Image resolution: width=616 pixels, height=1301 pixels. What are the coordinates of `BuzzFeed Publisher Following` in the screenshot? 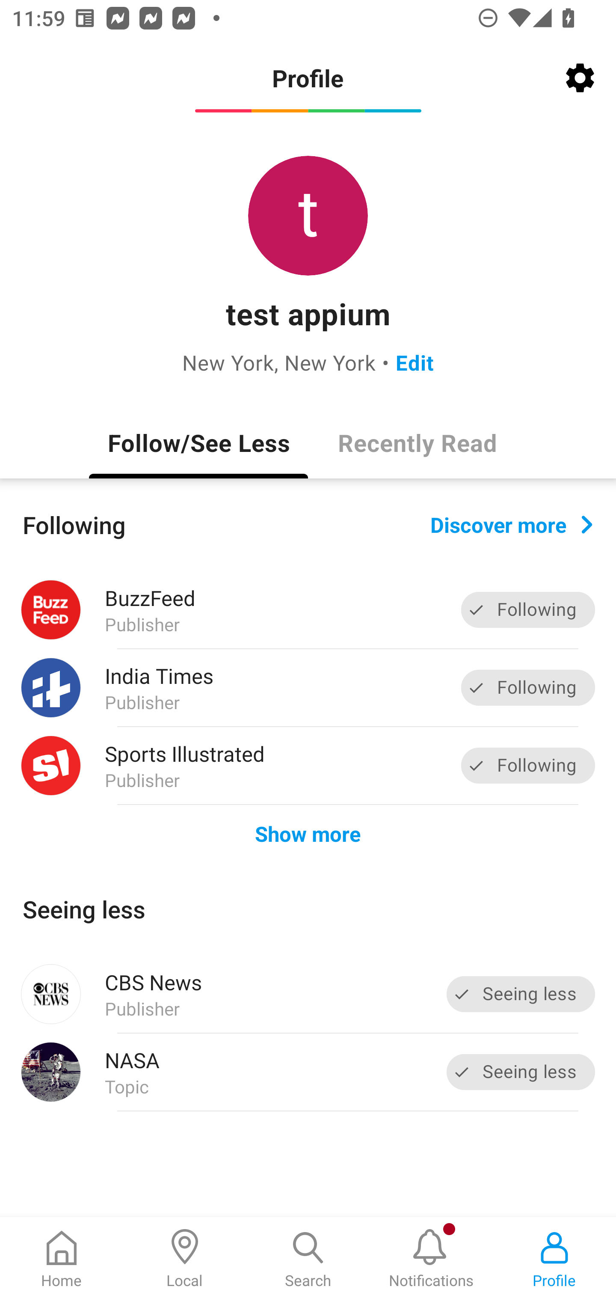 It's located at (308, 610).